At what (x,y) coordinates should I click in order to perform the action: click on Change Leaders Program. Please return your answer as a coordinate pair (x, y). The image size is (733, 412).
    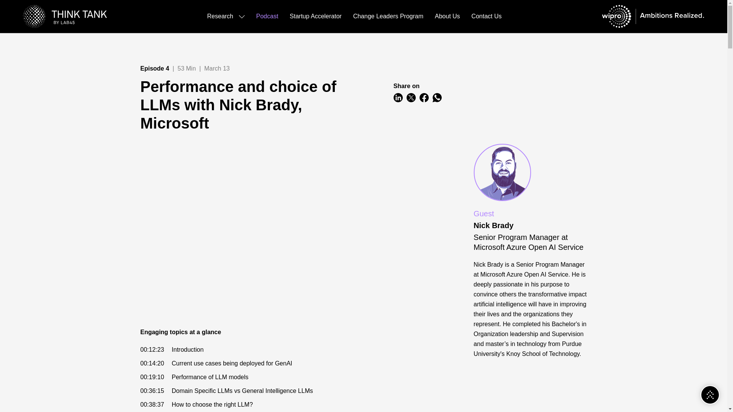
    Looking at the image, I should click on (388, 16).